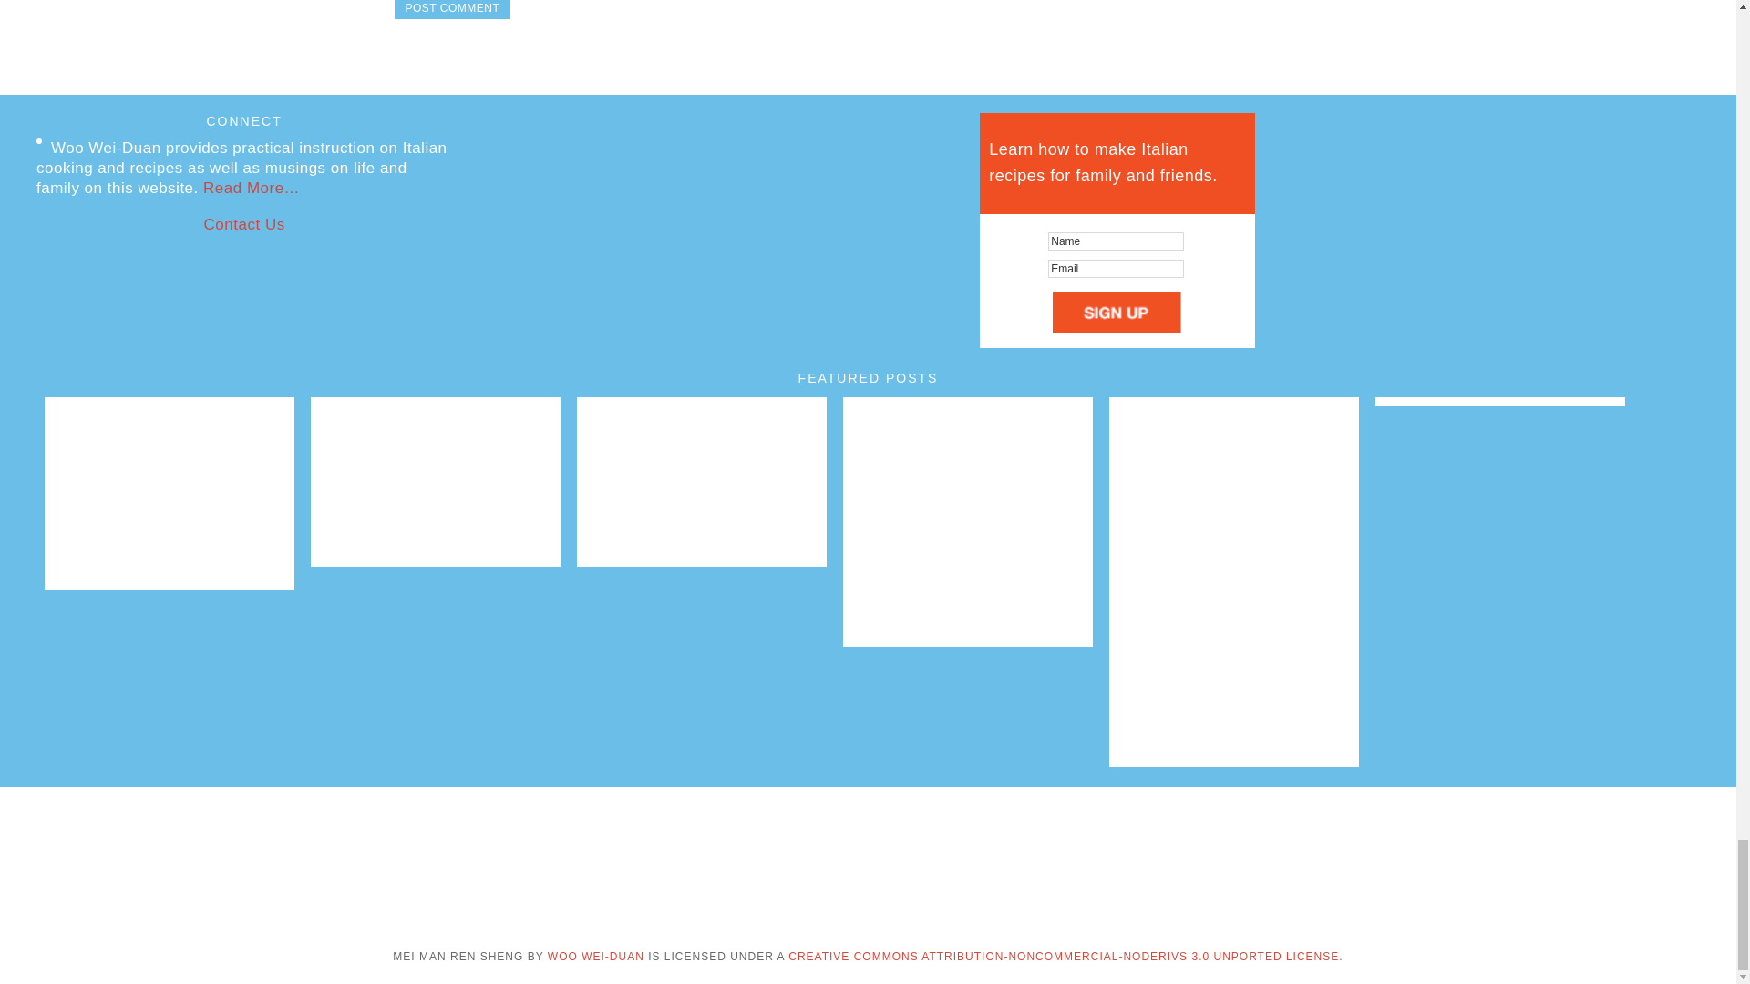 Image resolution: width=1750 pixels, height=984 pixels. I want to click on Name, so click(1116, 241).